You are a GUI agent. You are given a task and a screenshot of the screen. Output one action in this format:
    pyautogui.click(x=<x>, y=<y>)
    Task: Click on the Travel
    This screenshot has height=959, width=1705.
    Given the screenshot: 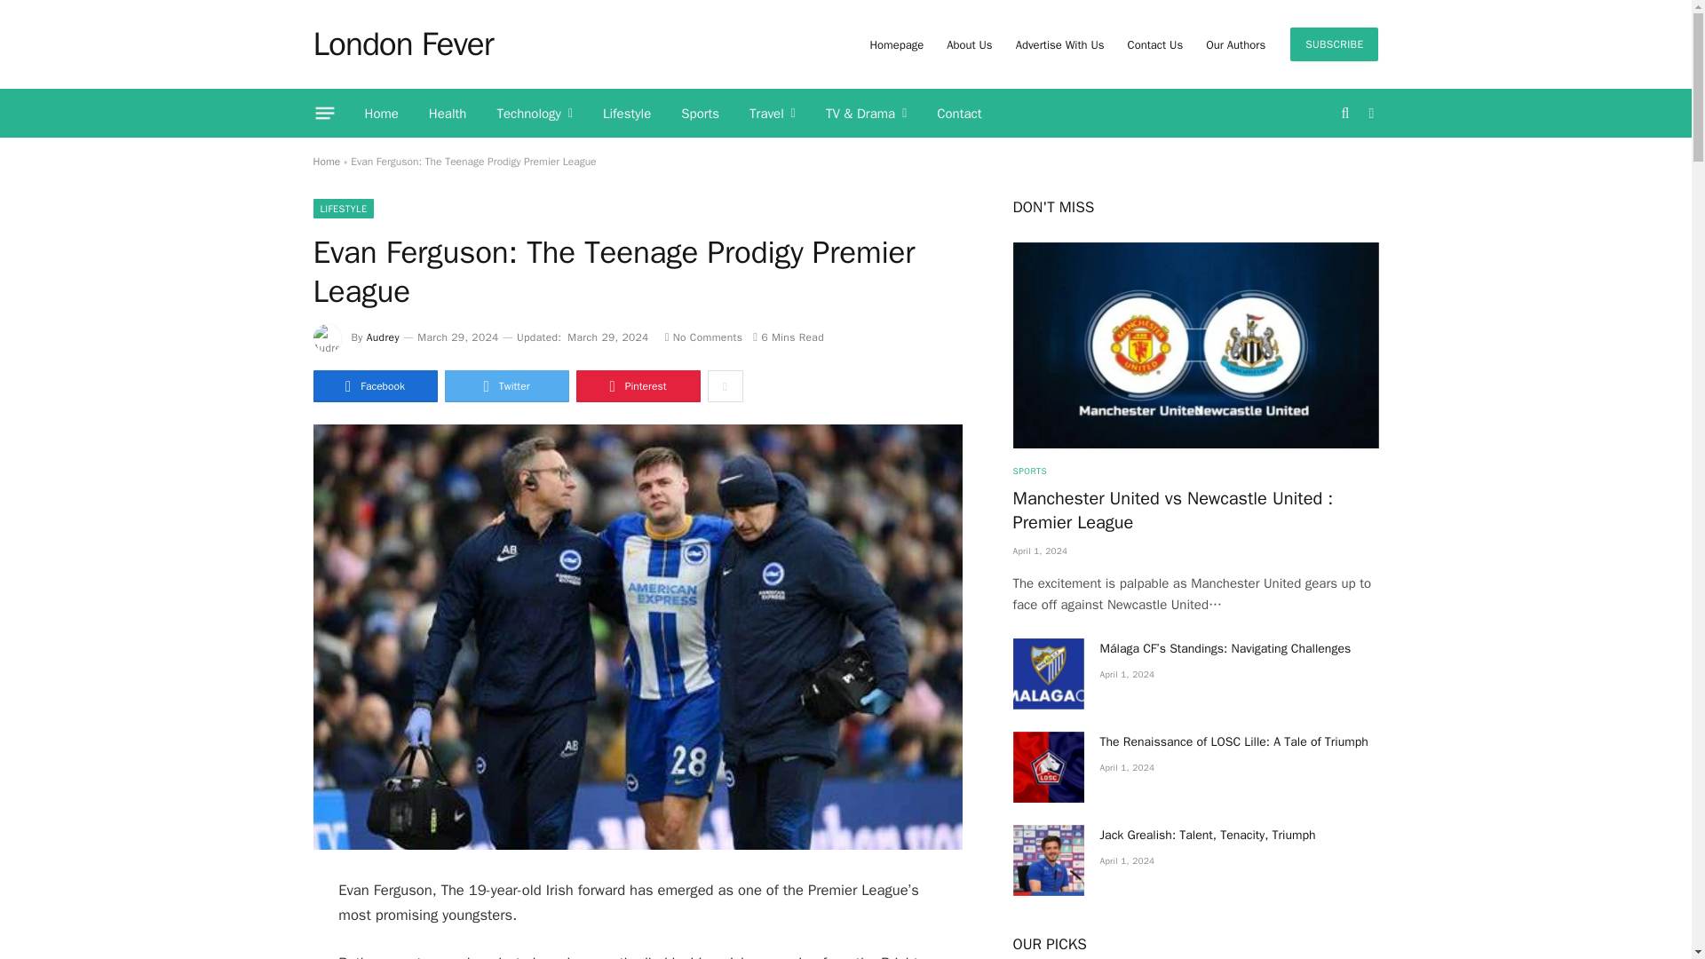 What is the action you would take?
    pyautogui.click(x=773, y=114)
    